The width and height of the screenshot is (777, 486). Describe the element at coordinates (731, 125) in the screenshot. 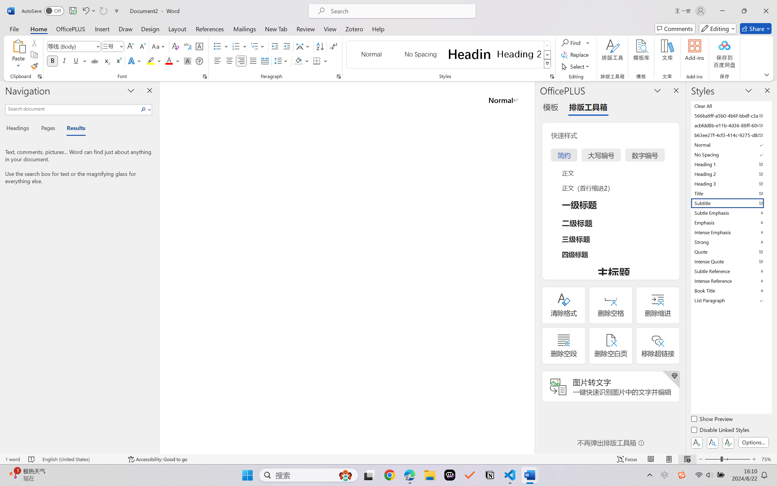

I see `acbfdd8b-e11b-4d36-88ff-6049b138f862` at that location.